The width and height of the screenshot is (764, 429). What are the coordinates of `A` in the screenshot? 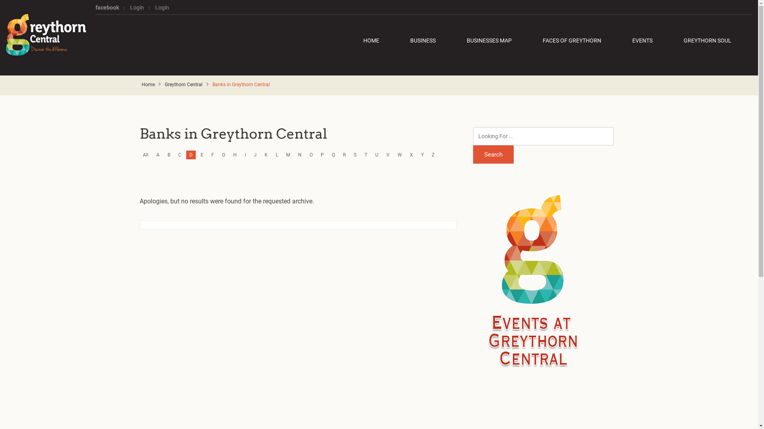 It's located at (158, 155).